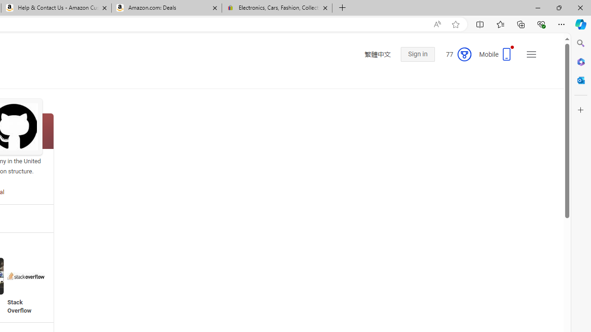 This screenshot has width=591, height=332. What do you see at coordinates (26, 286) in the screenshot?
I see `Stack Overflow` at bounding box center [26, 286].